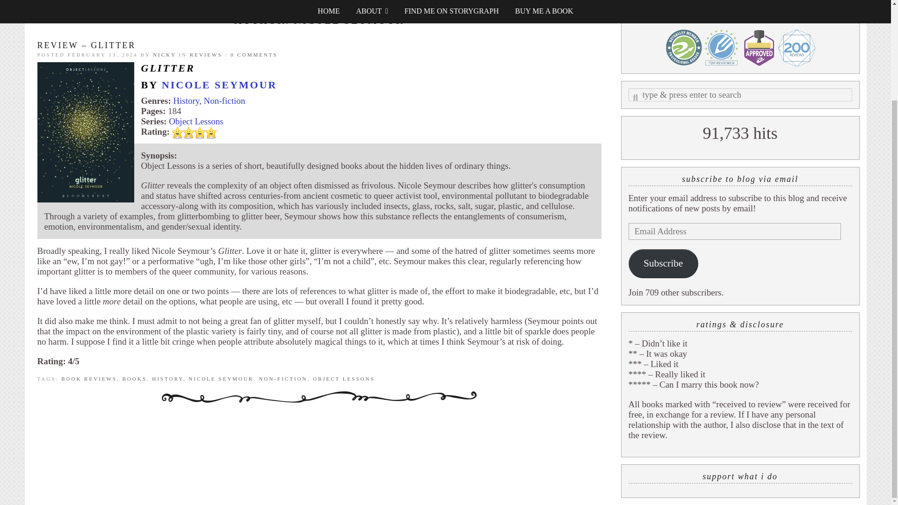 Image resolution: width=898 pixels, height=505 pixels. What do you see at coordinates (721, 47) in the screenshot?
I see `Reviews Published` at bounding box center [721, 47].